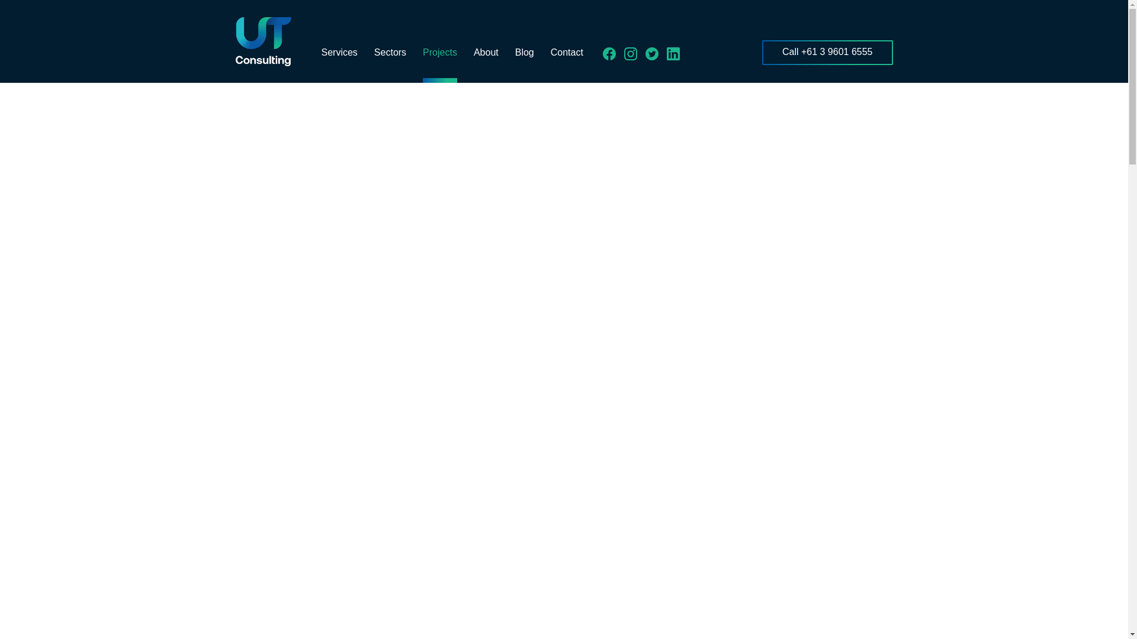 This screenshot has width=1137, height=639. What do you see at coordinates (439, 64) in the screenshot?
I see `Projects` at bounding box center [439, 64].